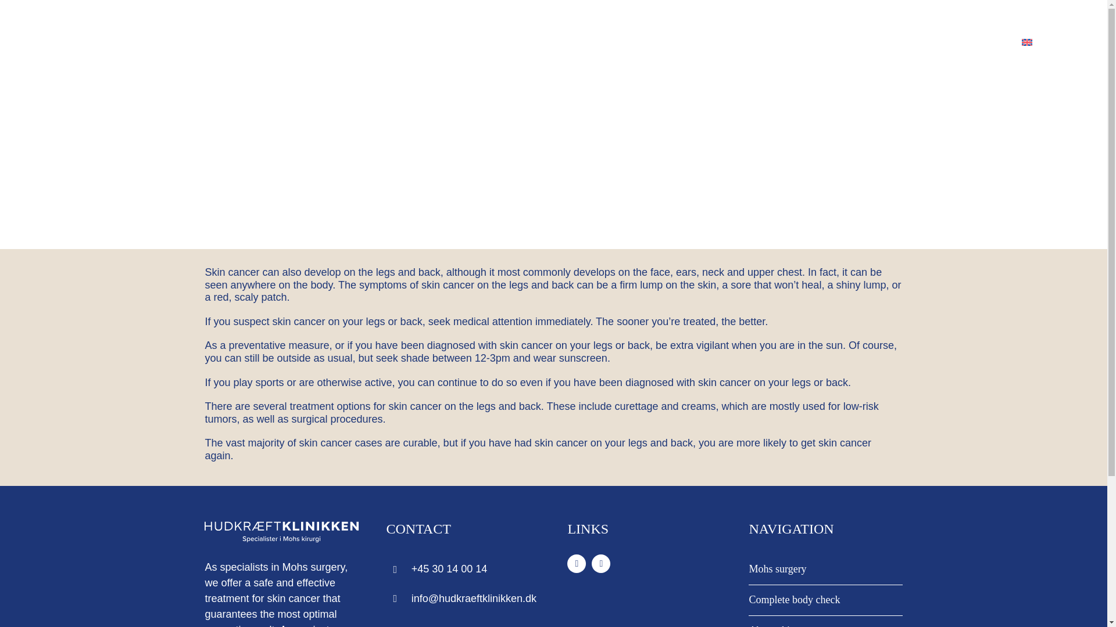  I want to click on Hudkraeftklinikken logo, so click(281, 532).